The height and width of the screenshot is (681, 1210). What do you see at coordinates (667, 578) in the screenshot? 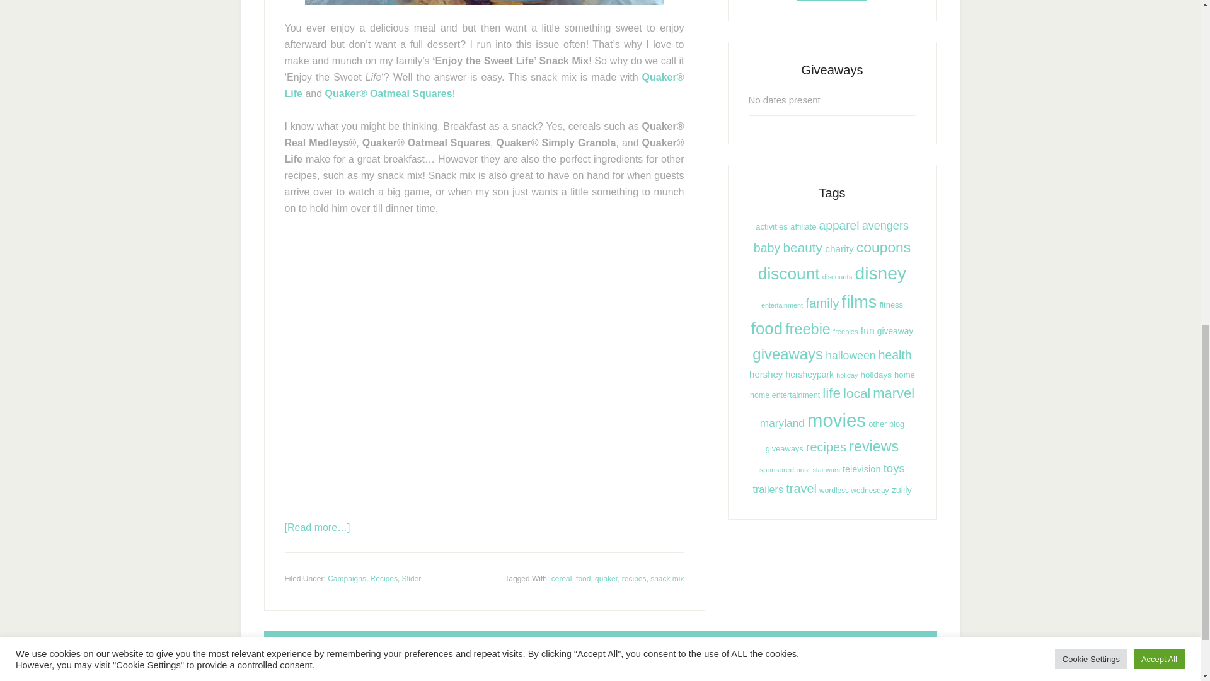
I see `snack mix` at bounding box center [667, 578].